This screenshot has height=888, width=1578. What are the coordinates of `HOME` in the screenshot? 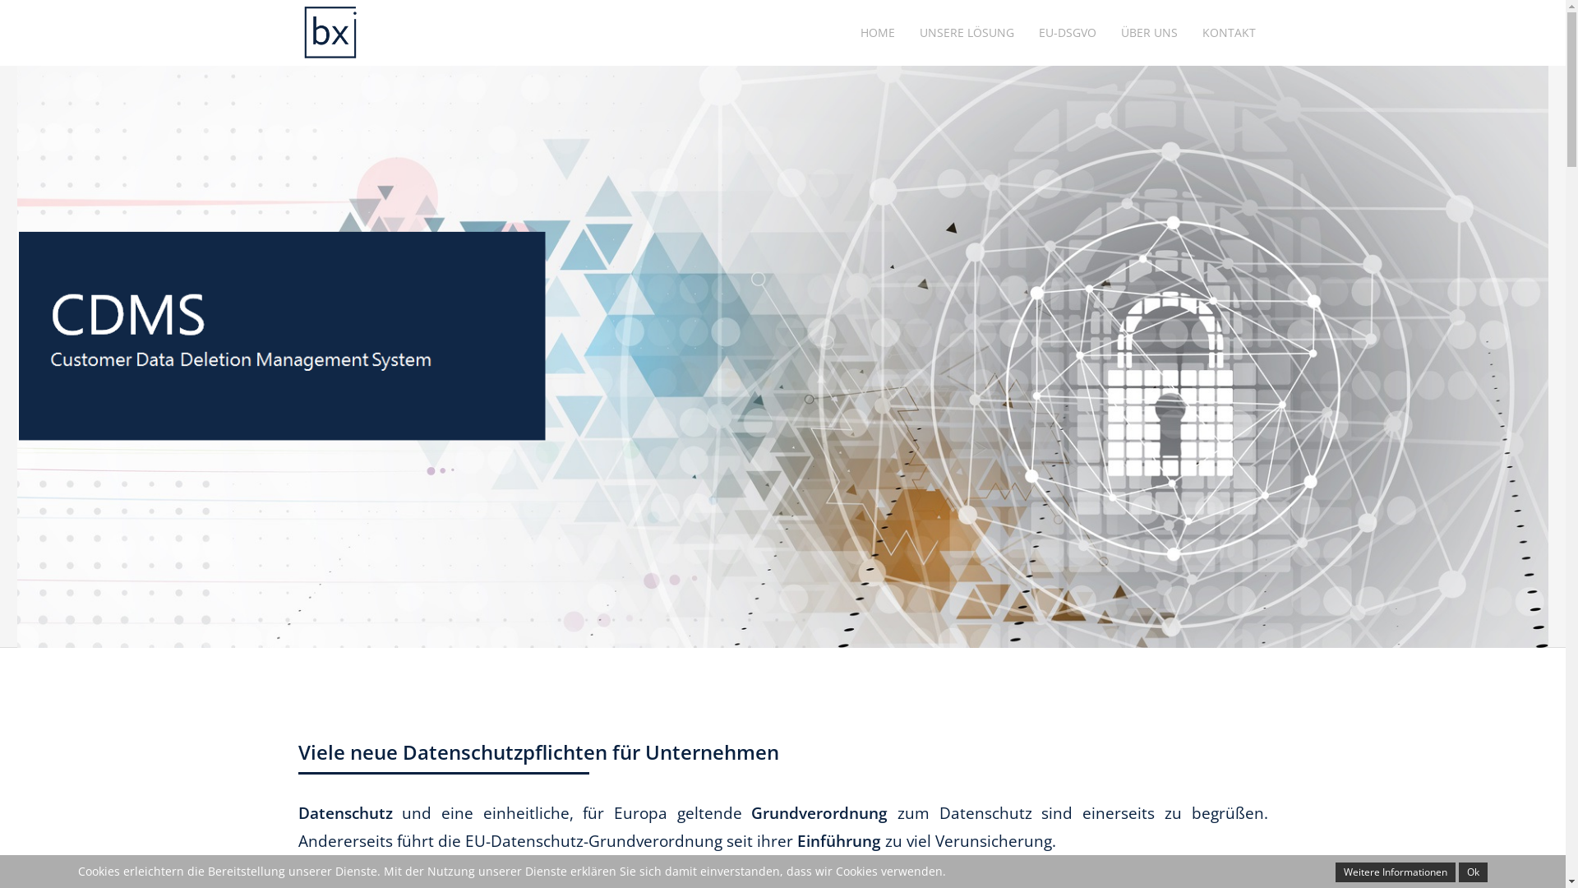 It's located at (878, 33).